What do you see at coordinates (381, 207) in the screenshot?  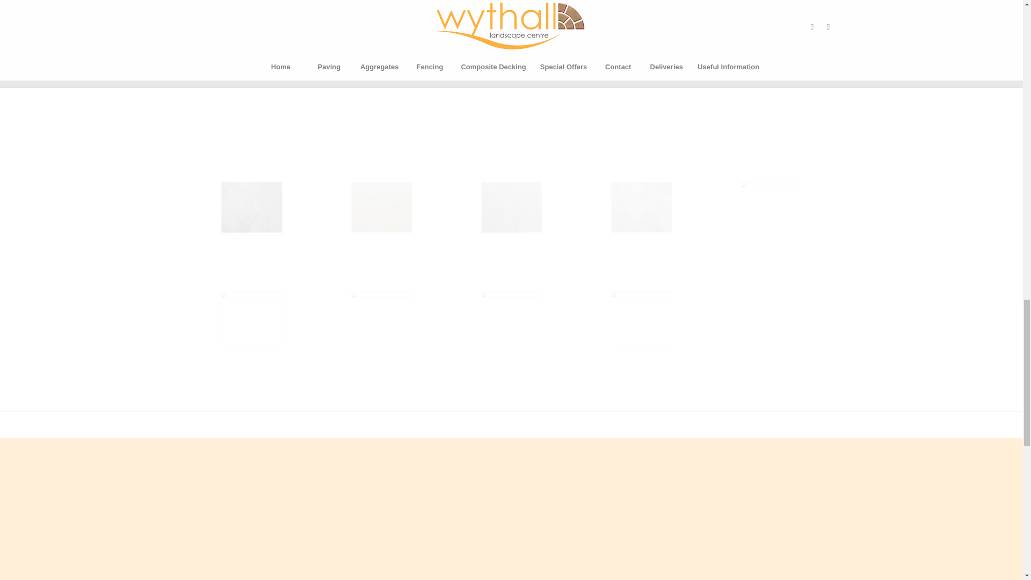 I see `Landscape Beige` at bounding box center [381, 207].